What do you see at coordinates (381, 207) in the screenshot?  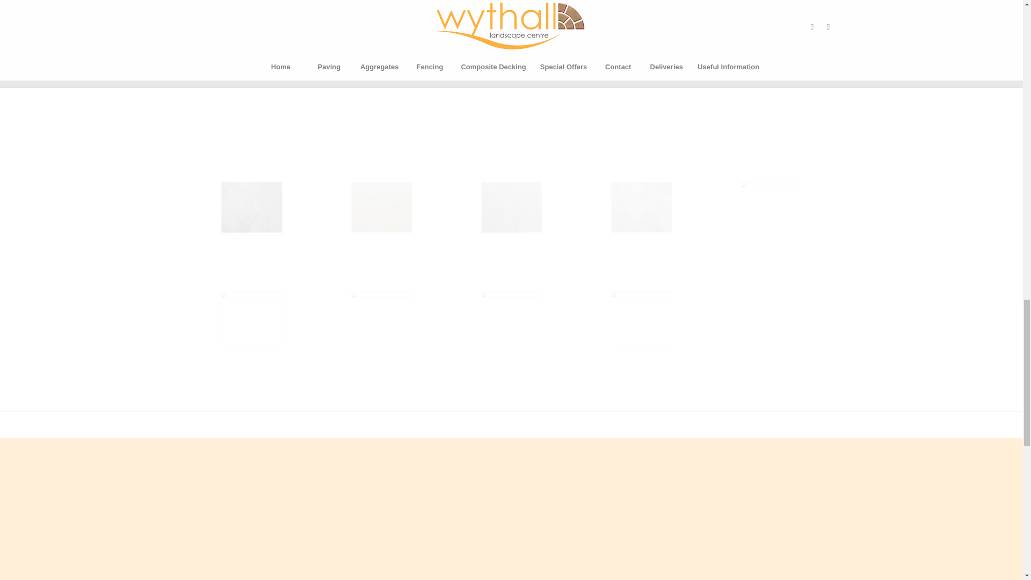 I see `Landscape Beige` at bounding box center [381, 207].